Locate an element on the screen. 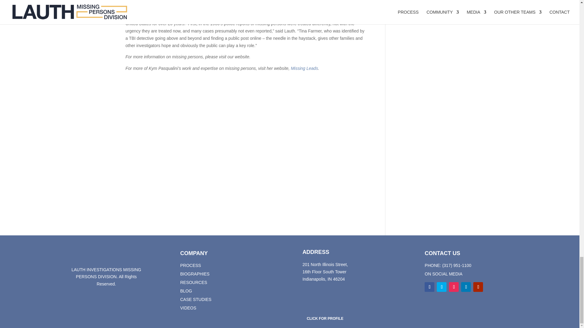 The height and width of the screenshot is (328, 584). Lauth Missing Persons is located at coordinates (239, 16).